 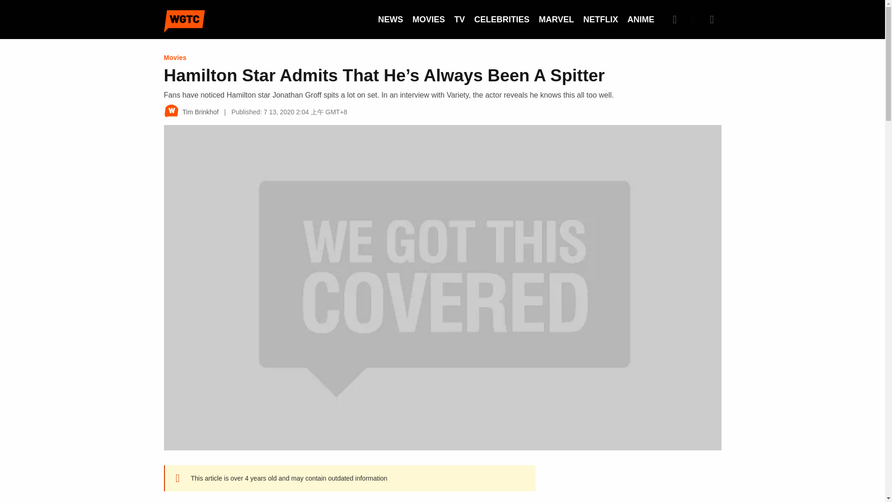 I want to click on NEWS, so click(x=390, y=20).